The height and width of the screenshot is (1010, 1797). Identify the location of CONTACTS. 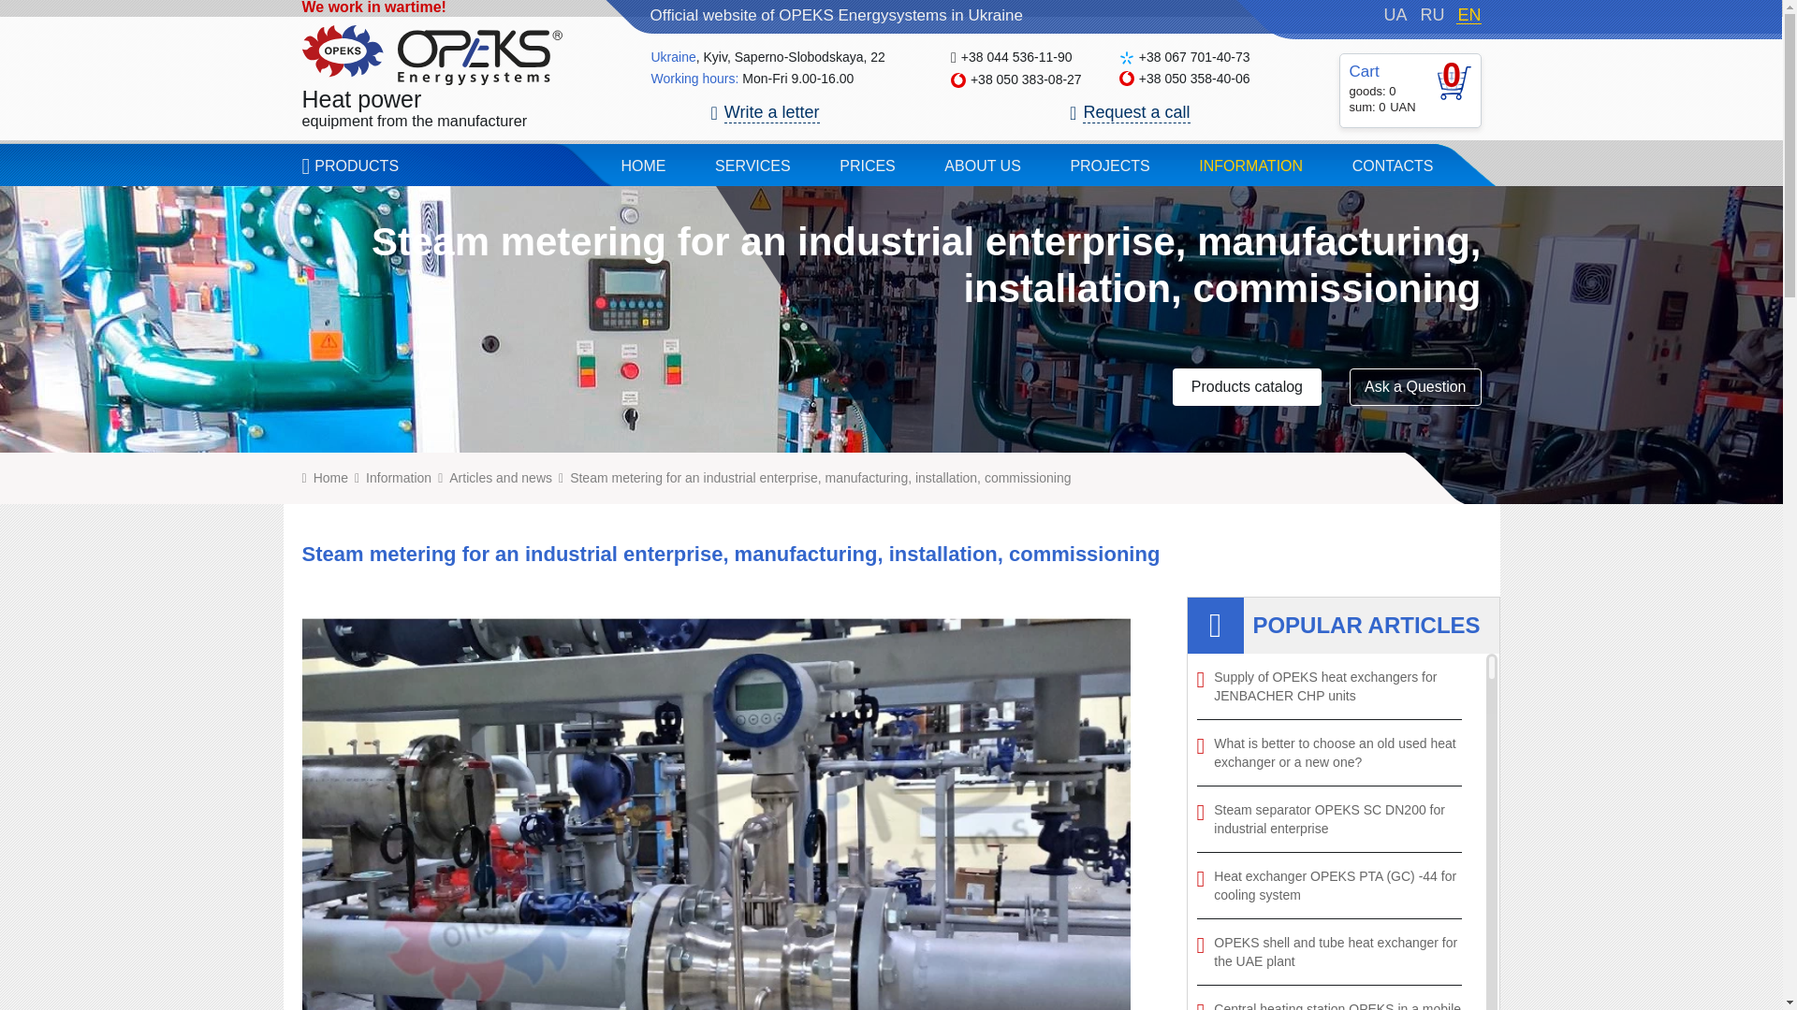
(1393, 165).